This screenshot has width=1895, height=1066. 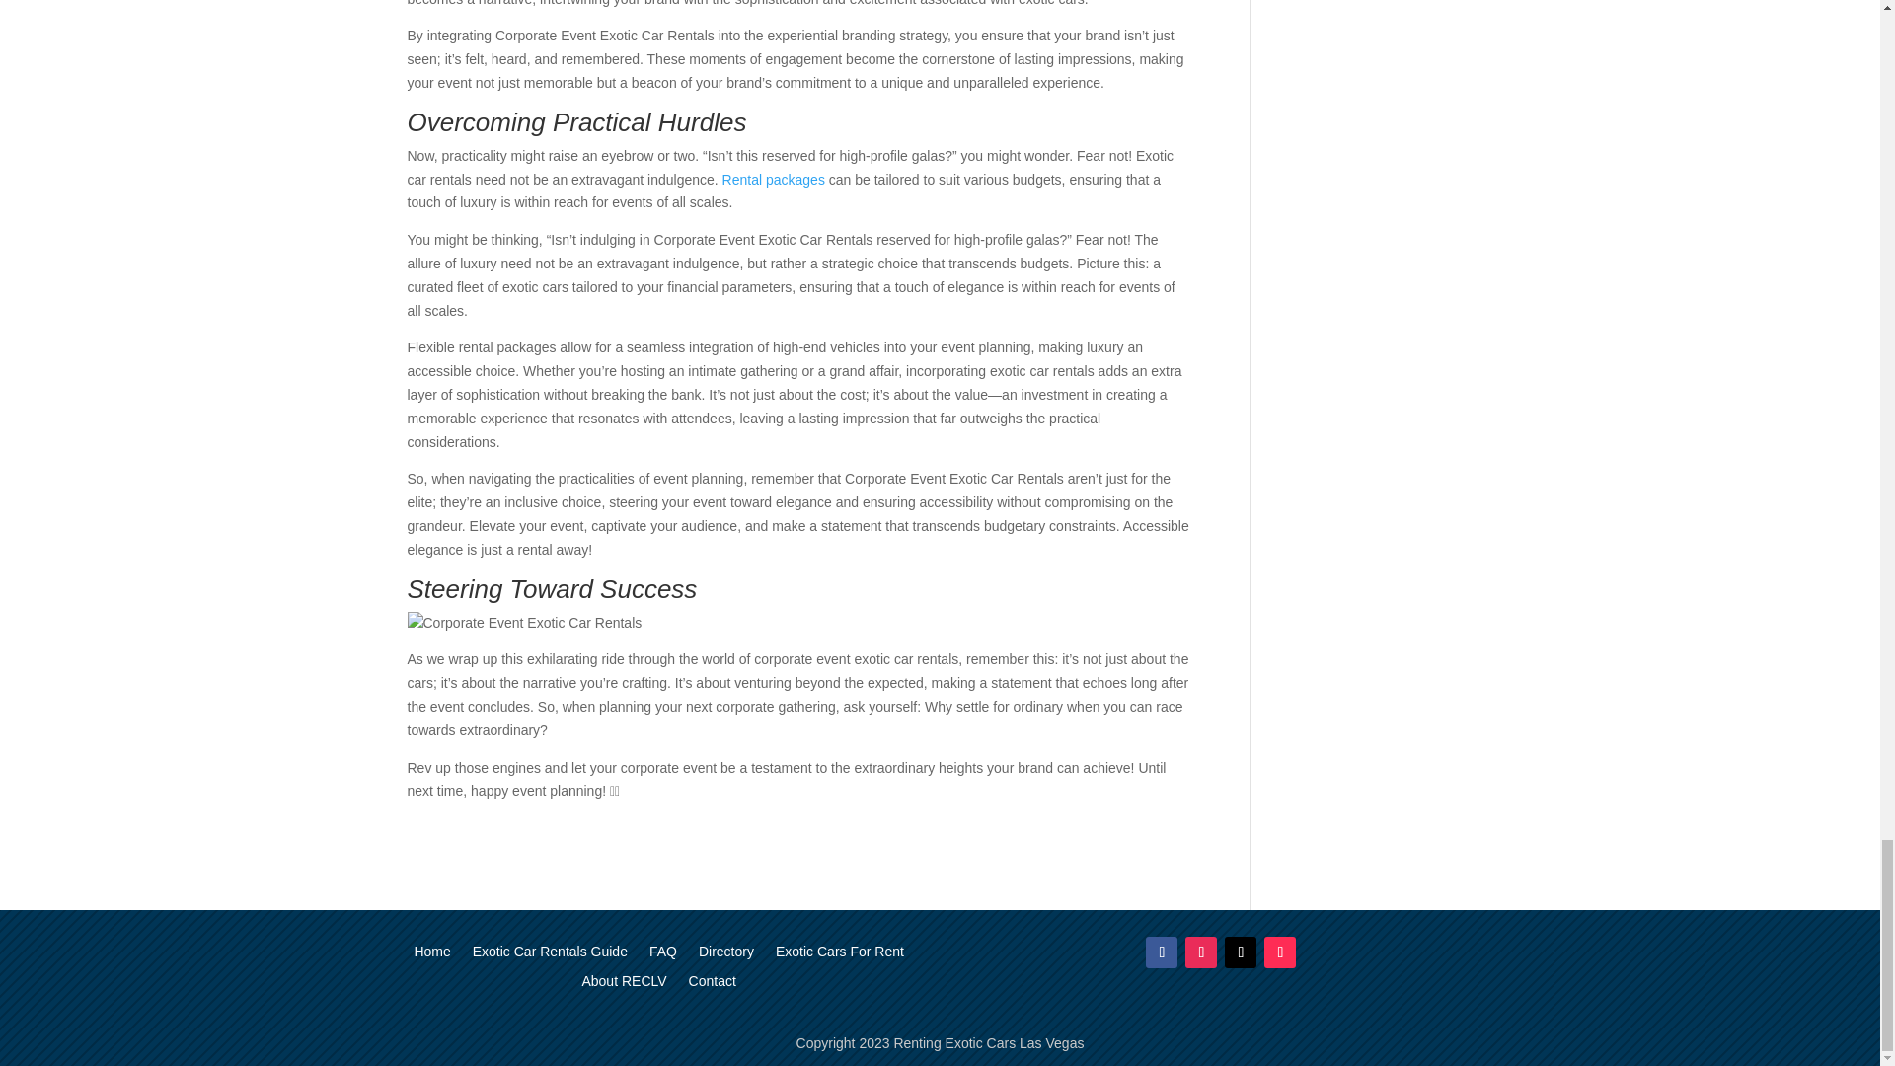 What do you see at coordinates (1240, 952) in the screenshot?
I see `Follow on X` at bounding box center [1240, 952].